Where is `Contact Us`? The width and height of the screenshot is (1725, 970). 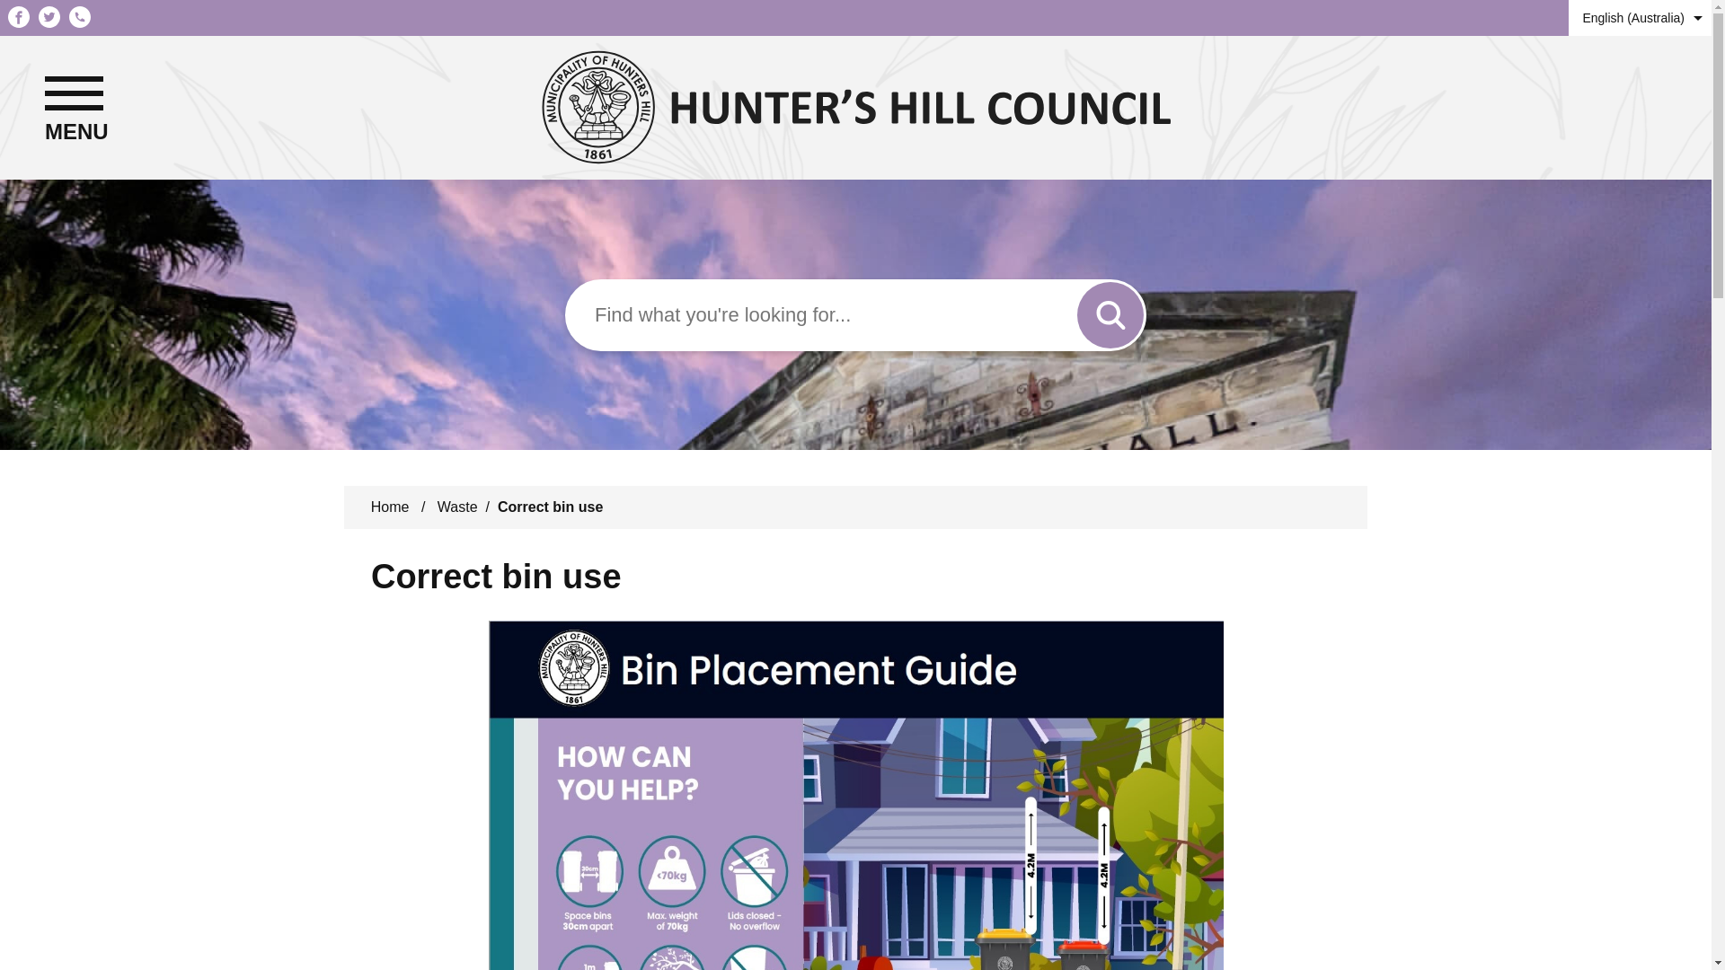 Contact Us is located at coordinates (79, 18).